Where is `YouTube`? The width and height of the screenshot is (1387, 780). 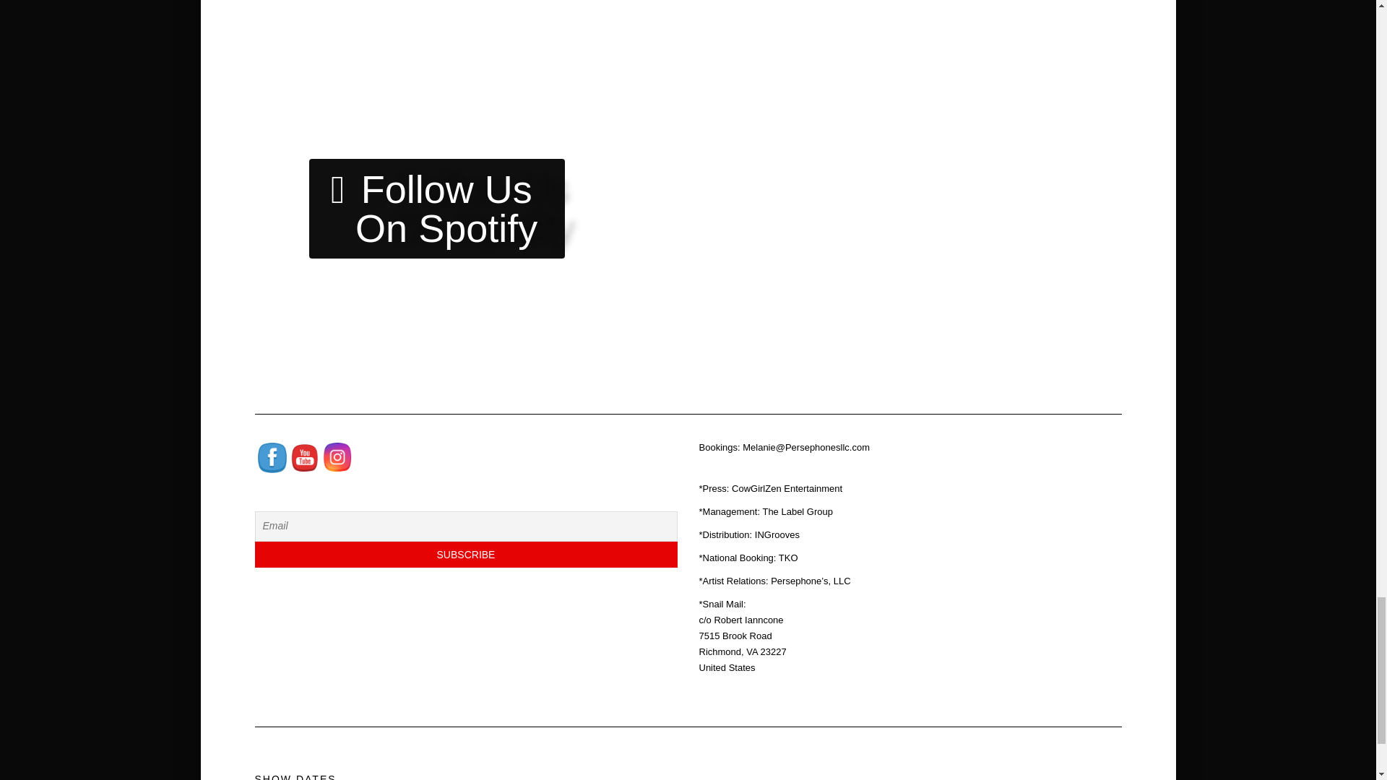
YouTube is located at coordinates (304, 457).